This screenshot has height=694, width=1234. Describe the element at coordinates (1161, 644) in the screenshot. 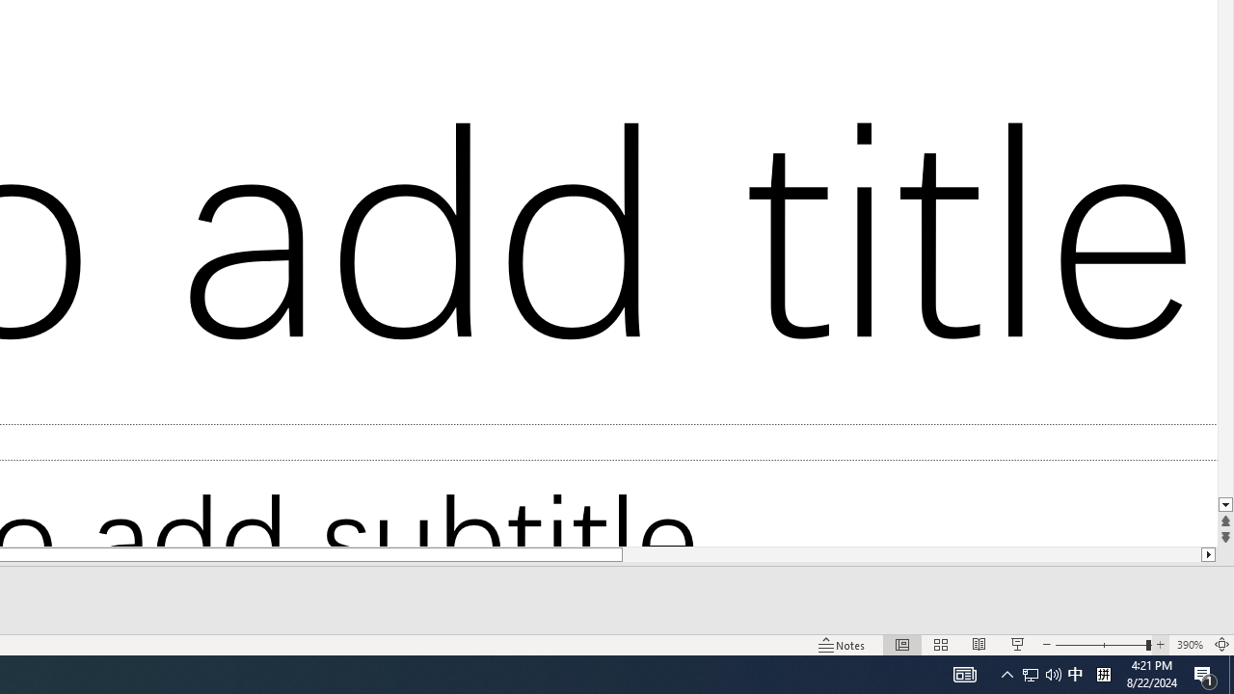

I see `Zoom In` at that location.